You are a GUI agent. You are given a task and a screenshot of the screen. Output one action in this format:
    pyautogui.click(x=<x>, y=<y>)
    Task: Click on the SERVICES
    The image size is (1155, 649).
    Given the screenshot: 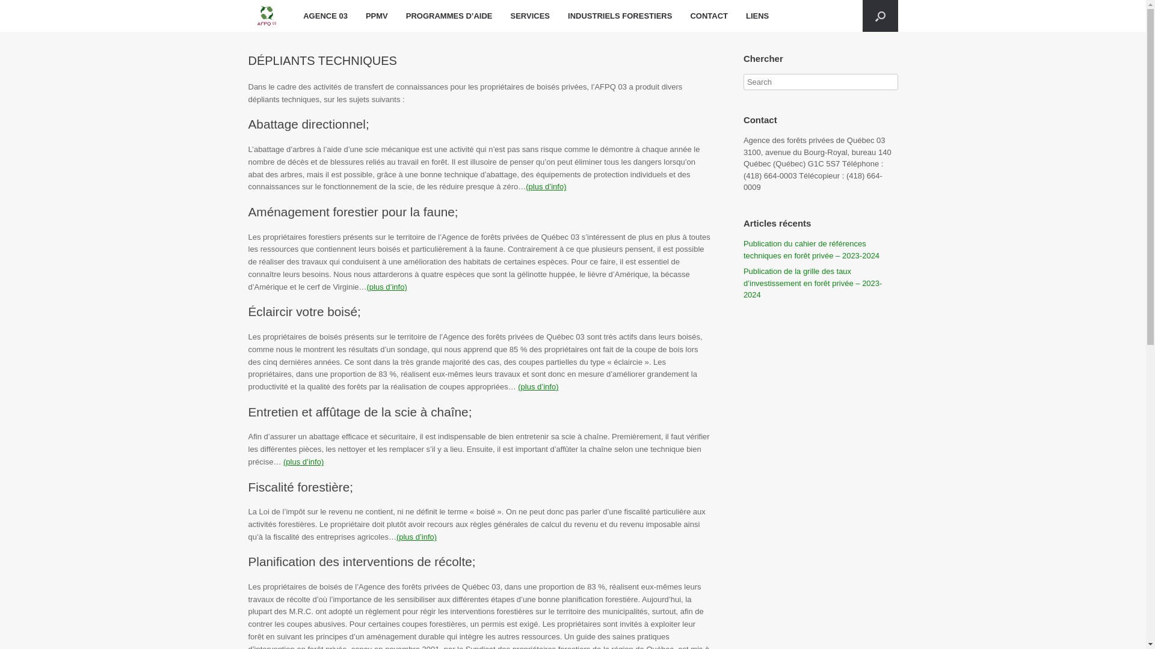 What is the action you would take?
    pyautogui.click(x=531, y=16)
    